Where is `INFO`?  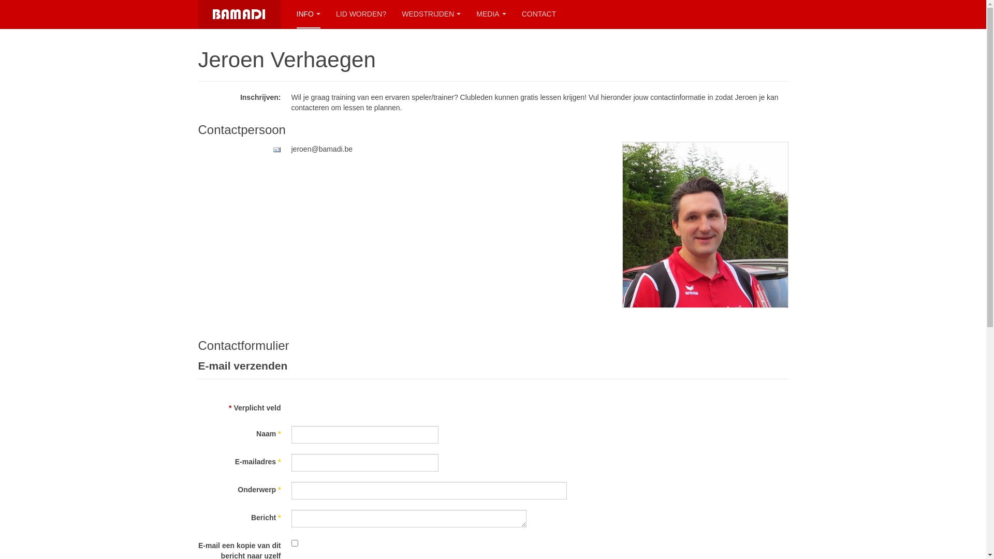 INFO is located at coordinates (308, 14).